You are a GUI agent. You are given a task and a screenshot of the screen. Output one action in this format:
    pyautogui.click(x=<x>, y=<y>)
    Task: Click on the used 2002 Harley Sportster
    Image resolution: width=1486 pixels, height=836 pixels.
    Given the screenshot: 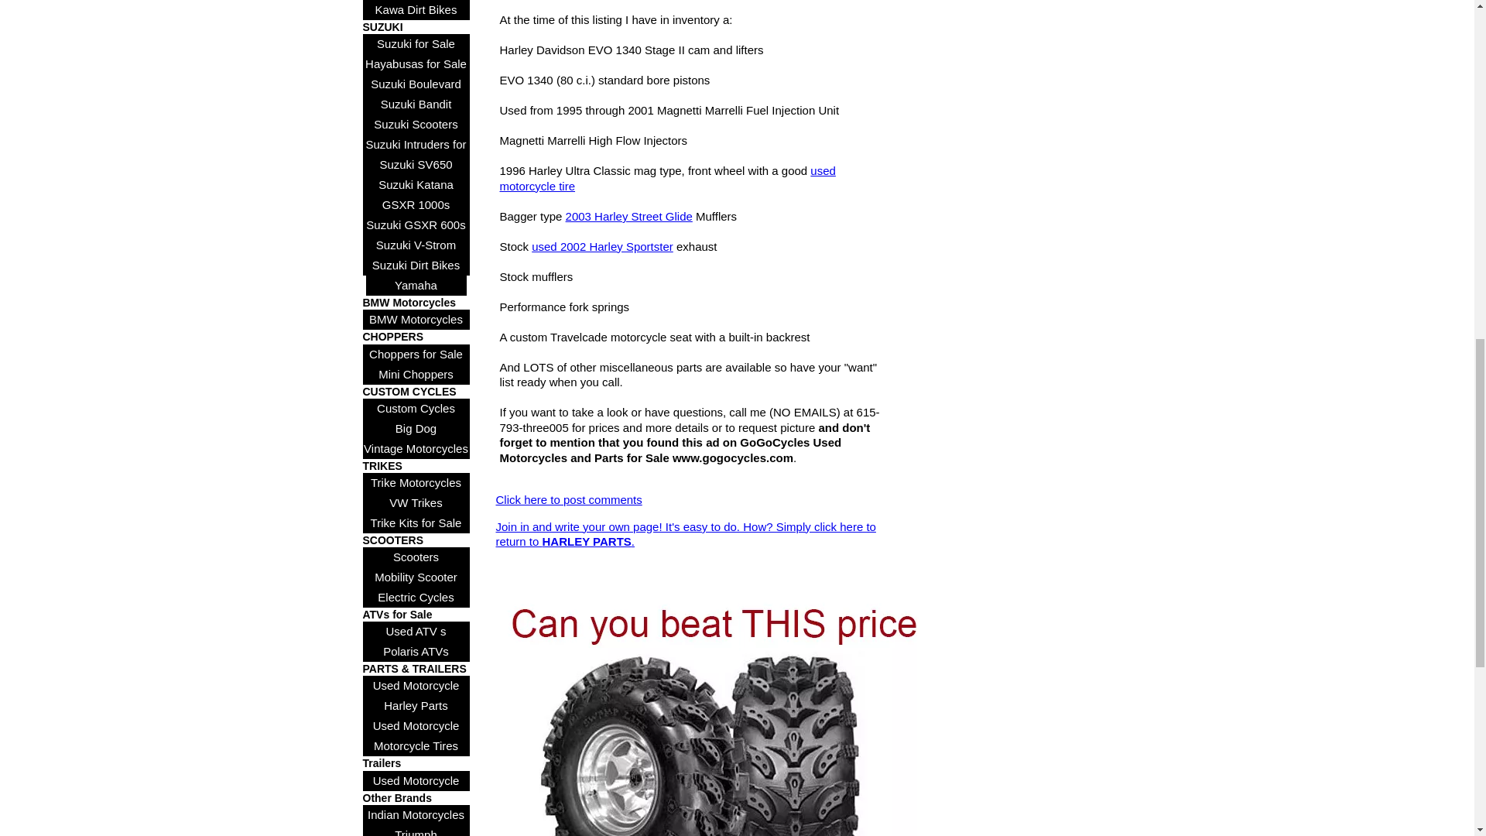 What is the action you would take?
    pyautogui.click(x=602, y=246)
    